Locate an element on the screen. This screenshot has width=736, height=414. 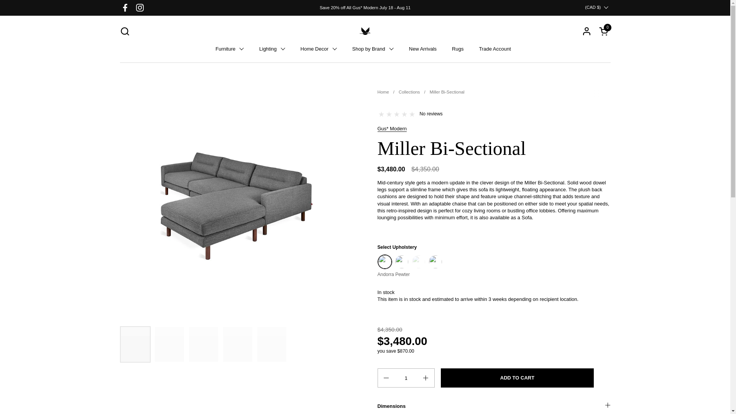
Habitus is located at coordinates (365, 31).